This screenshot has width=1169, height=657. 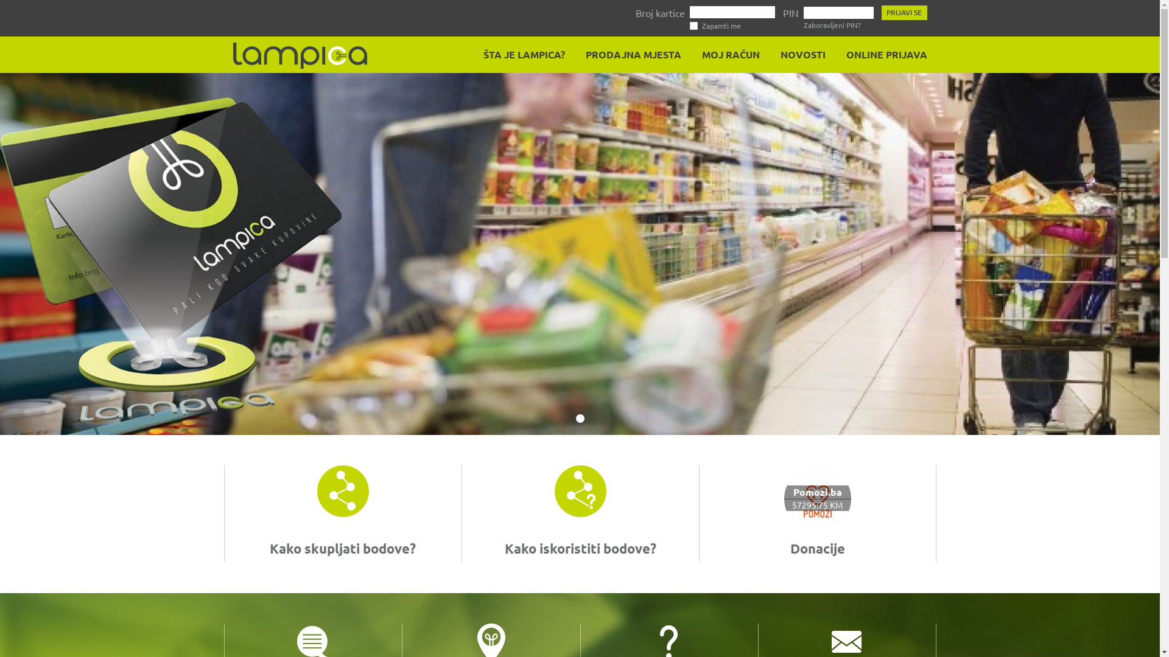 I want to click on Zaboravljeni PIN?, so click(x=832, y=25).